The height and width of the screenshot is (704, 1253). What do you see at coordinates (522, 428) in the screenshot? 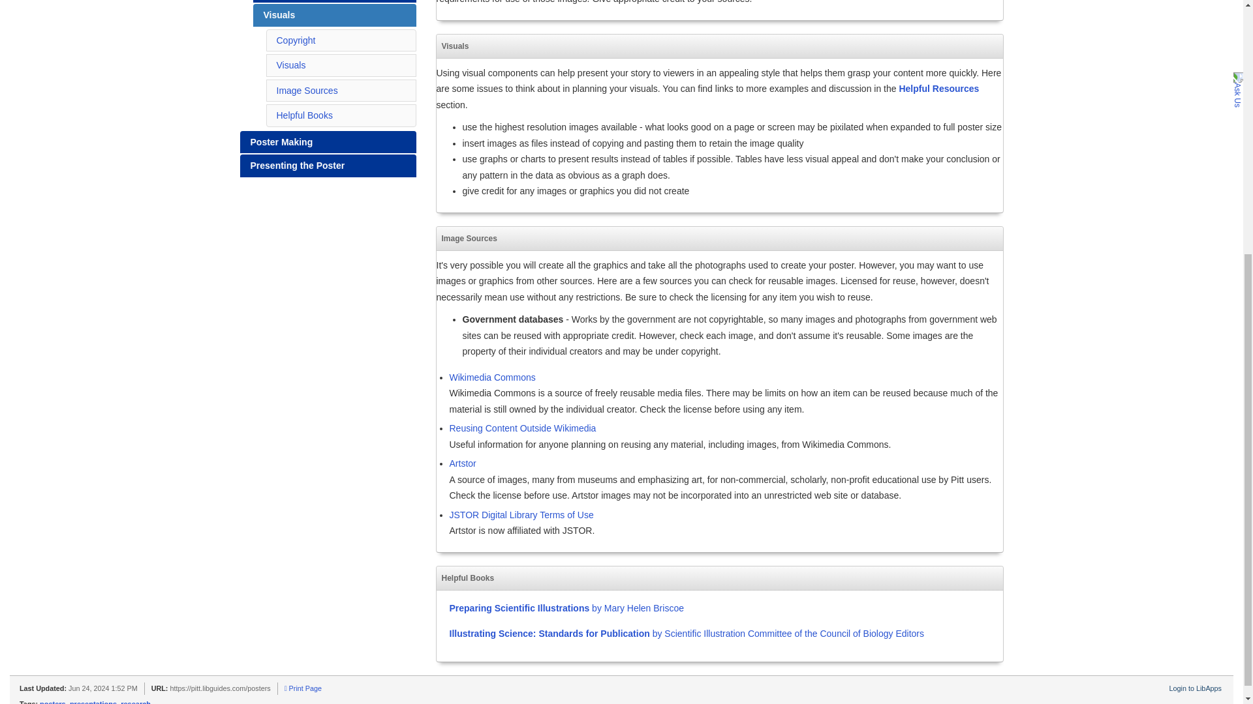
I see `Reusing Content Outside Wikimedia` at bounding box center [522, 428].